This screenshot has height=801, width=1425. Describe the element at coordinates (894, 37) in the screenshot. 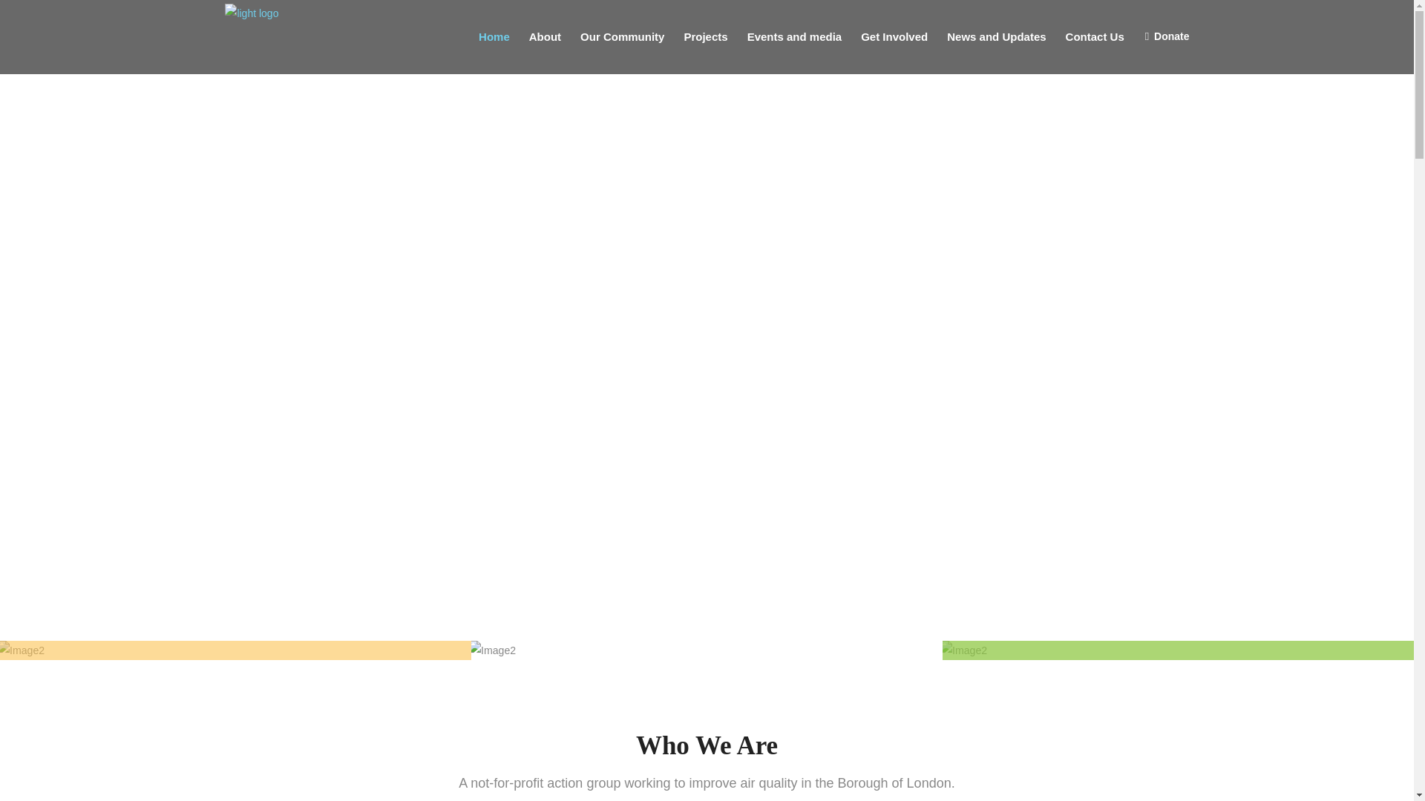

I see `Get Involved` at that location.